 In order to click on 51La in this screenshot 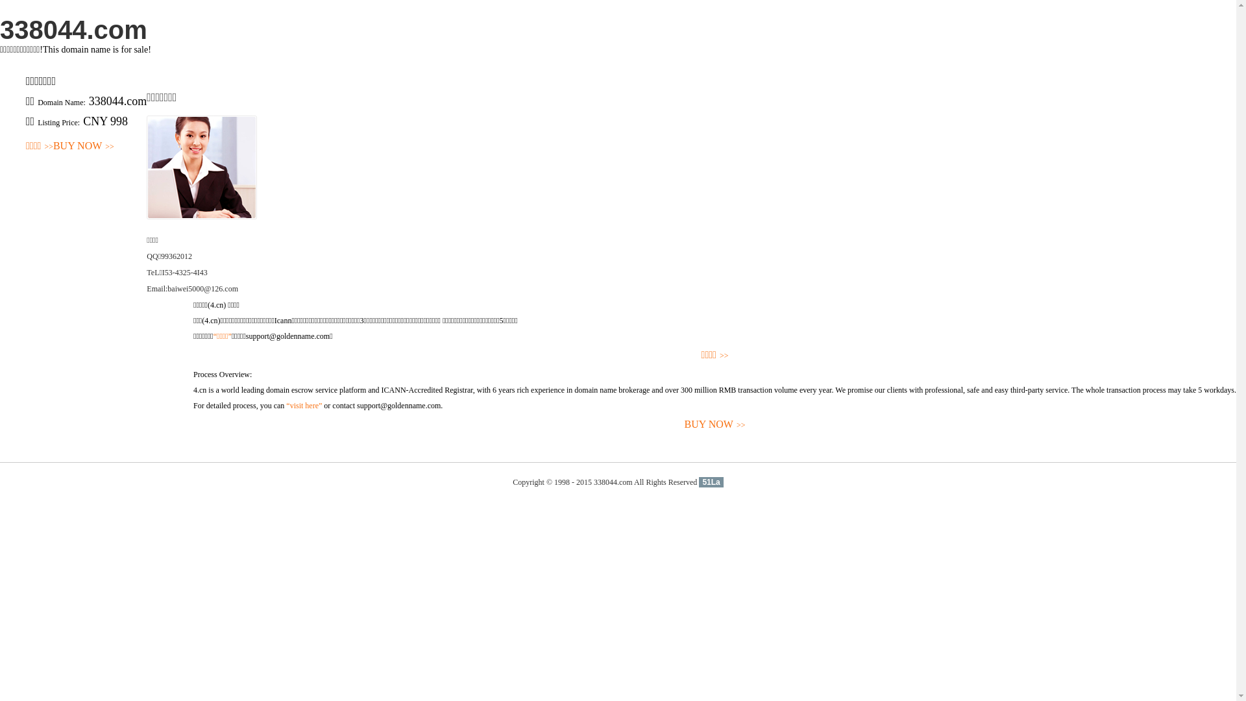, I will do `click(711, 482)`.